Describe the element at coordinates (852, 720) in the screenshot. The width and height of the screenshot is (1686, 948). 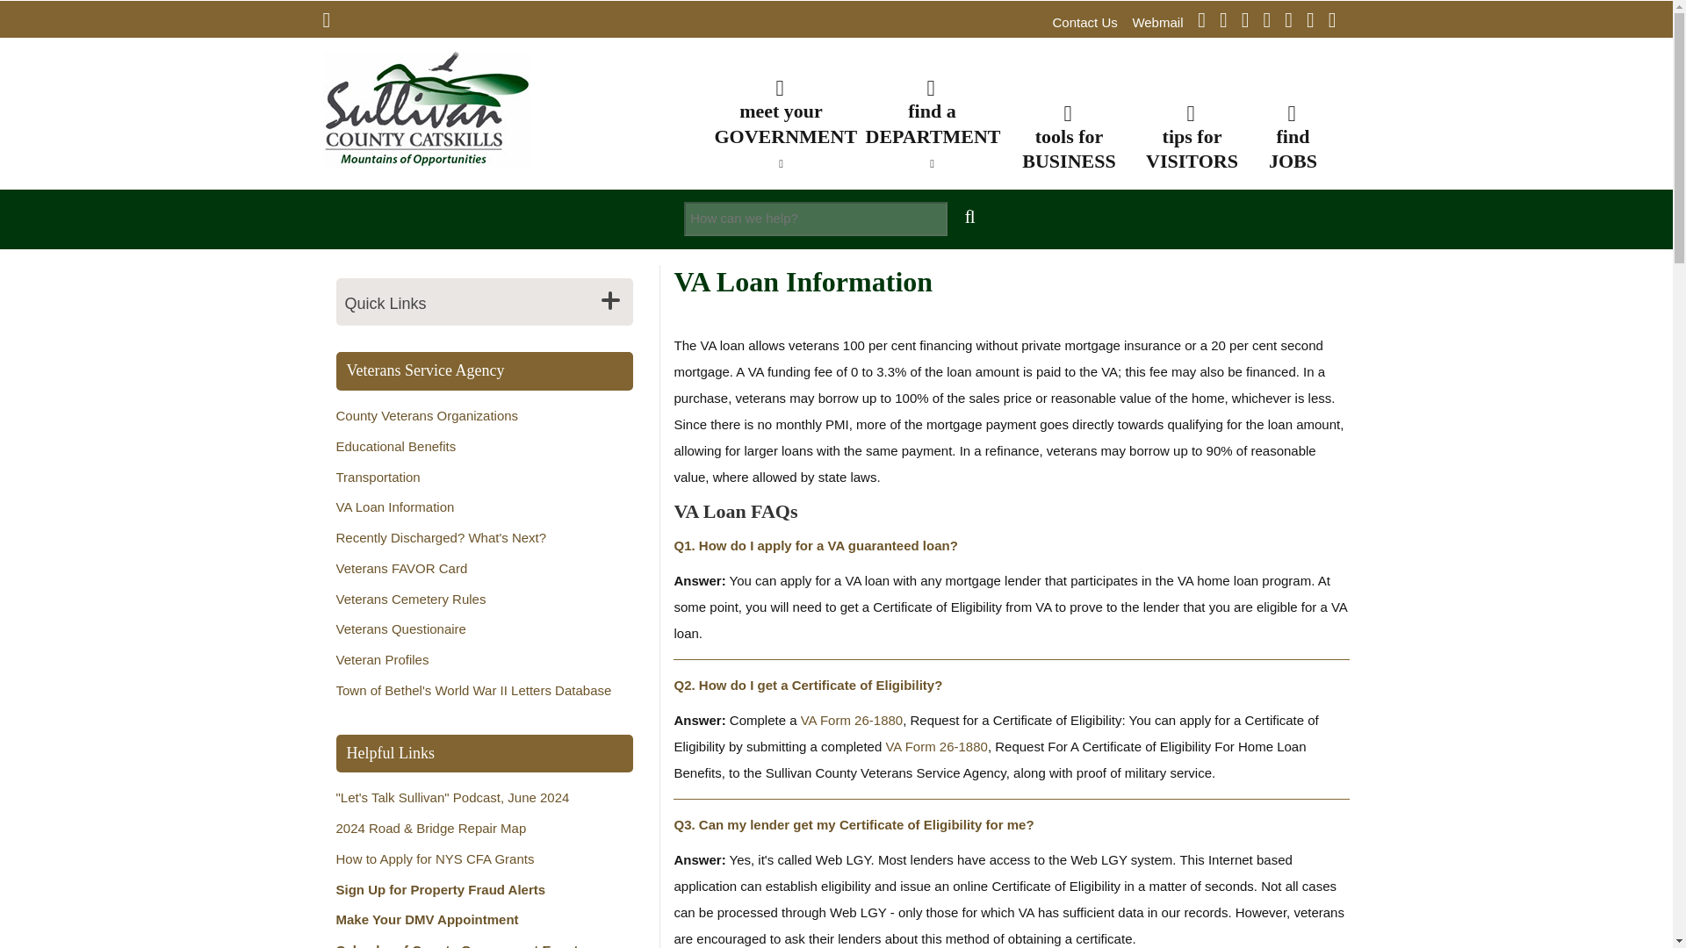
I see `Form 26-1880 - Request for a Certificate of Eligibility` at that location.